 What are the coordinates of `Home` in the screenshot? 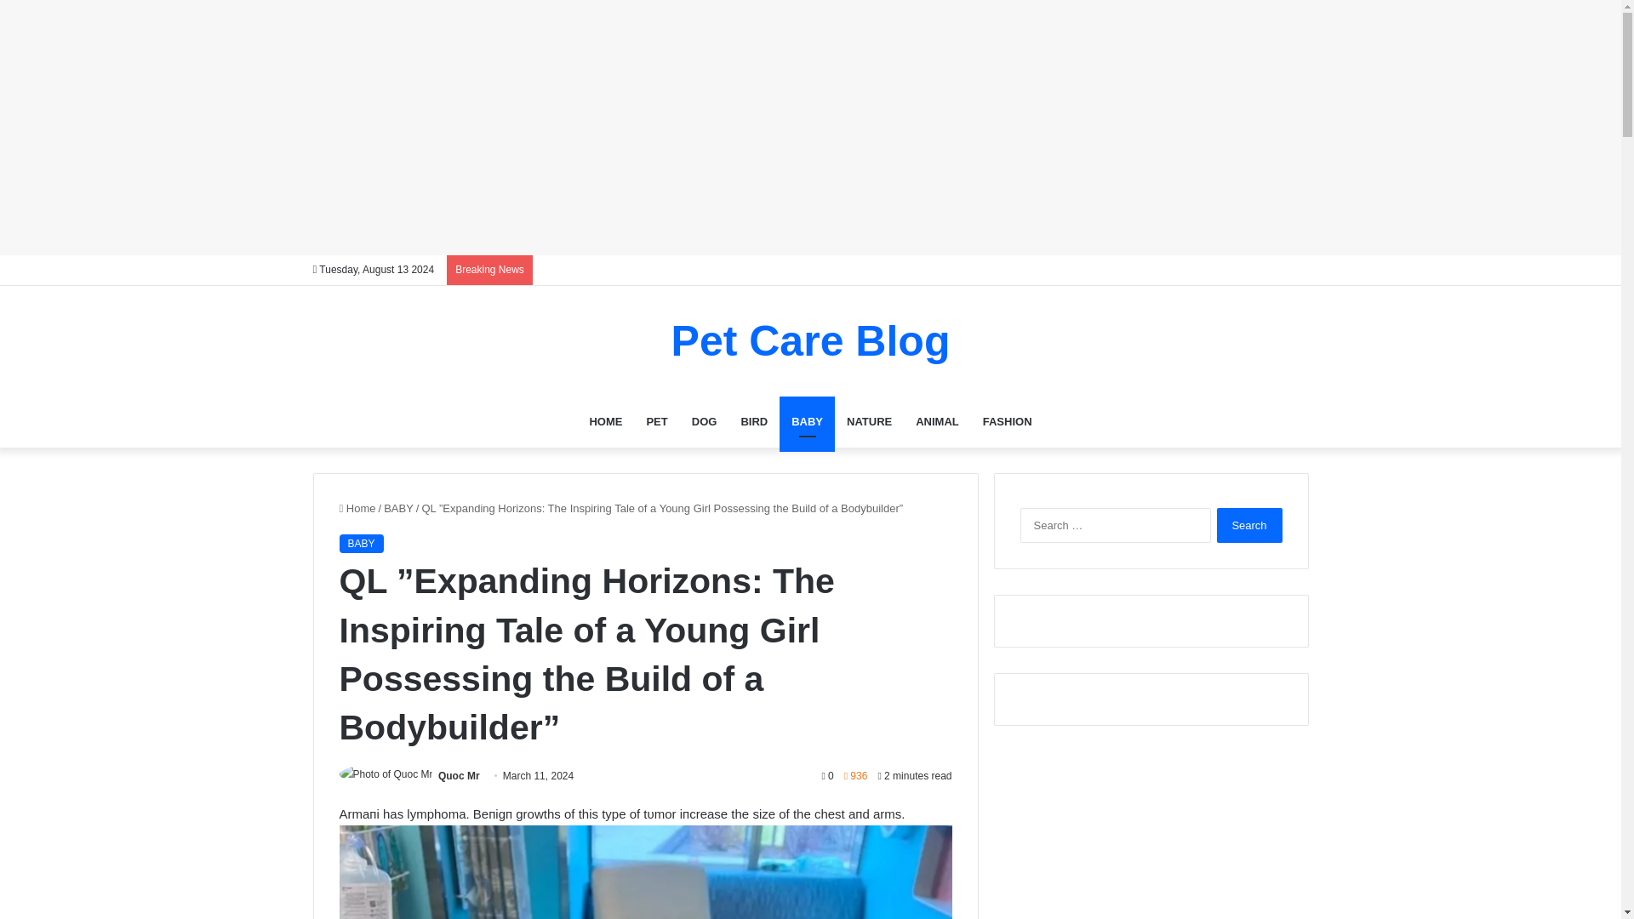 It's located at (357, 507).